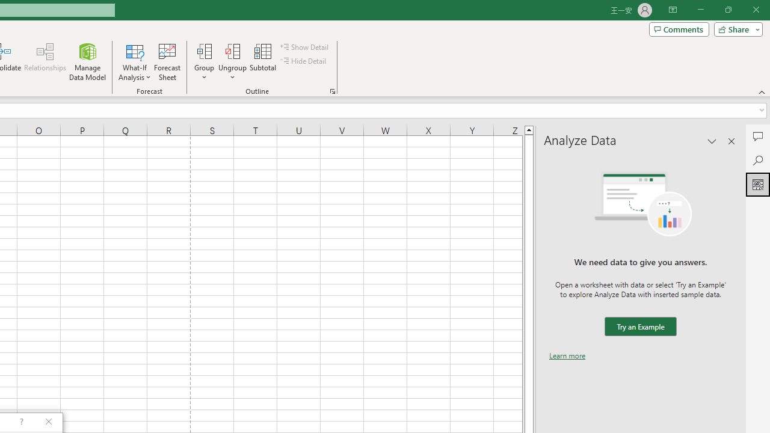 This screenshot has height=433, width=770. Describe the element at coordinates (167, 61) in the screenshot. I see `Forecast Sheet` at that location.